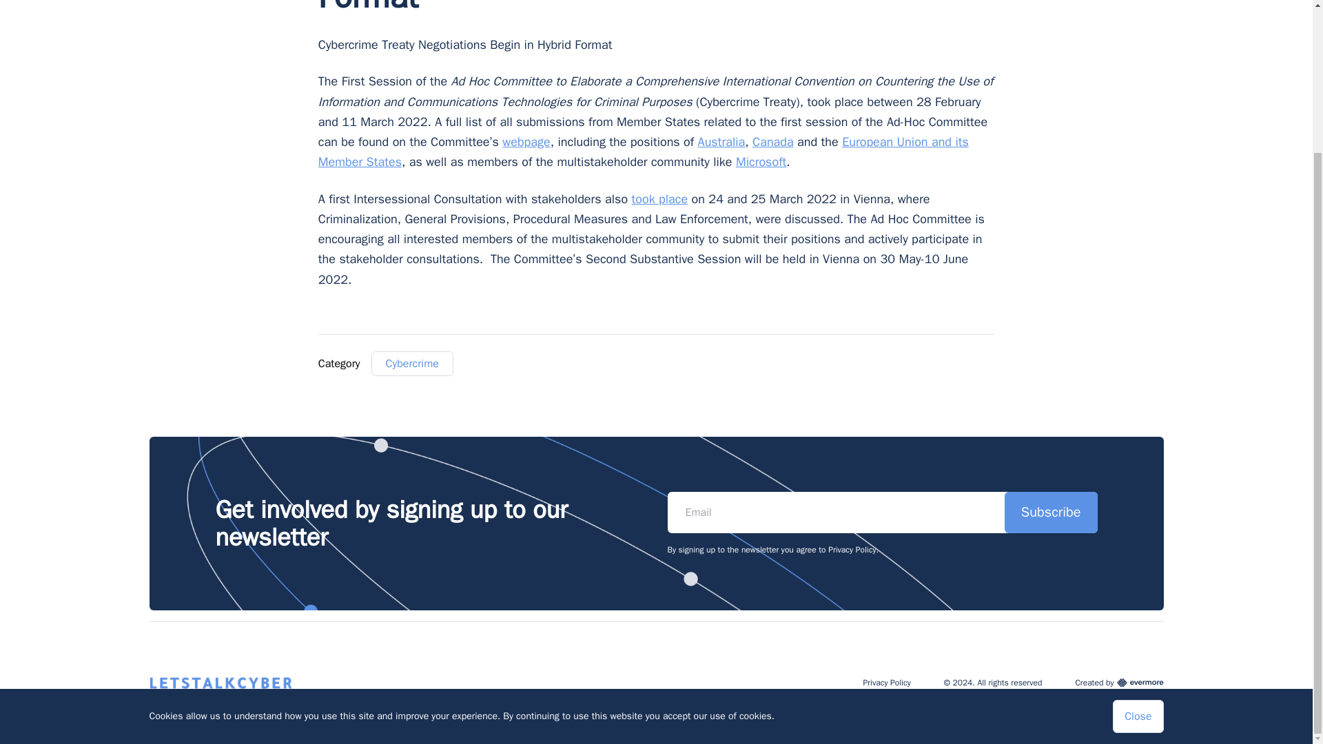 This screenshot has height=744, width=1323. I want to click on Close, so click(1137, 533).